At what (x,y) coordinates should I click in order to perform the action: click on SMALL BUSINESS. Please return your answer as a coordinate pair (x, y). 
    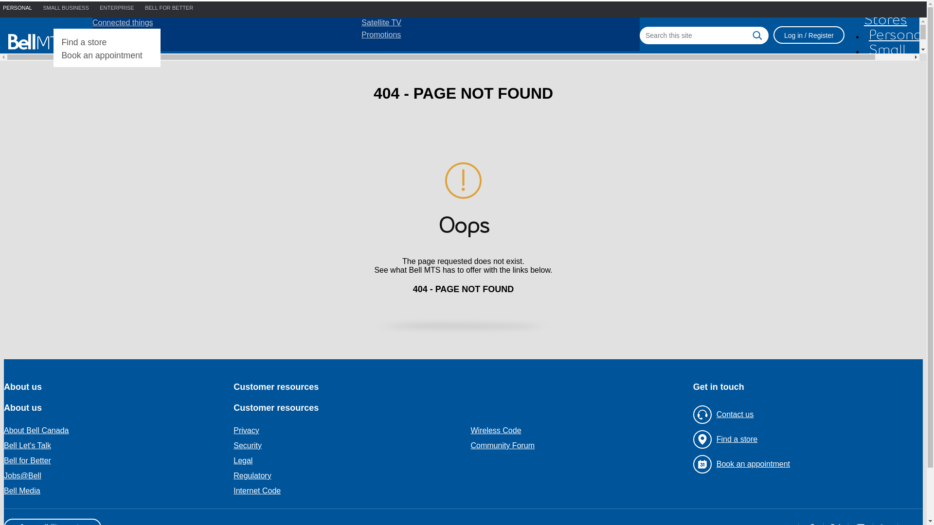
    Looking at the image, I should click on (66, 8).